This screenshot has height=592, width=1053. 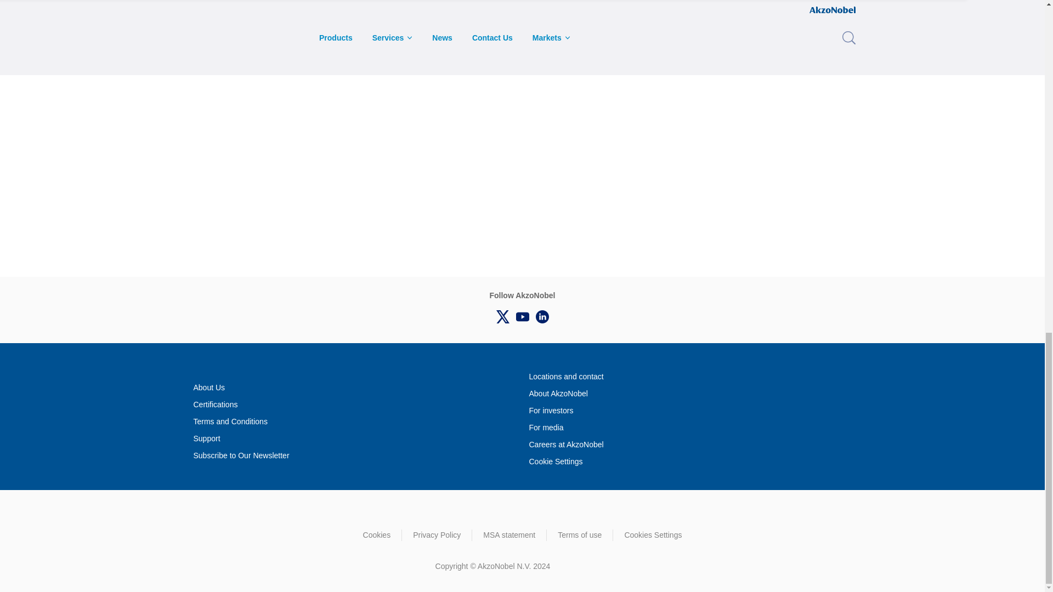 I want to click on Follow AkzoNobel, so click(x=522, y=316).